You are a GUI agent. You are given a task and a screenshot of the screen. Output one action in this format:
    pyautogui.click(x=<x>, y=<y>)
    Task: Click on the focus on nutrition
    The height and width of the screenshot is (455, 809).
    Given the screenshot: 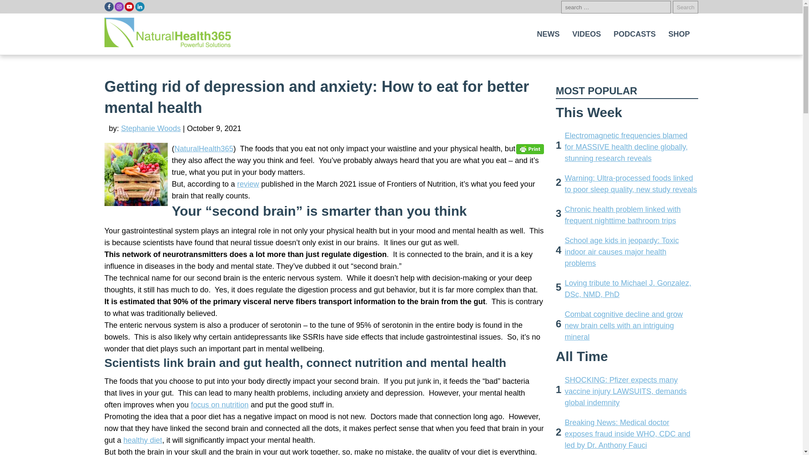 What is the action you would take?
    pyautogui.click(x=220, y=404)
    